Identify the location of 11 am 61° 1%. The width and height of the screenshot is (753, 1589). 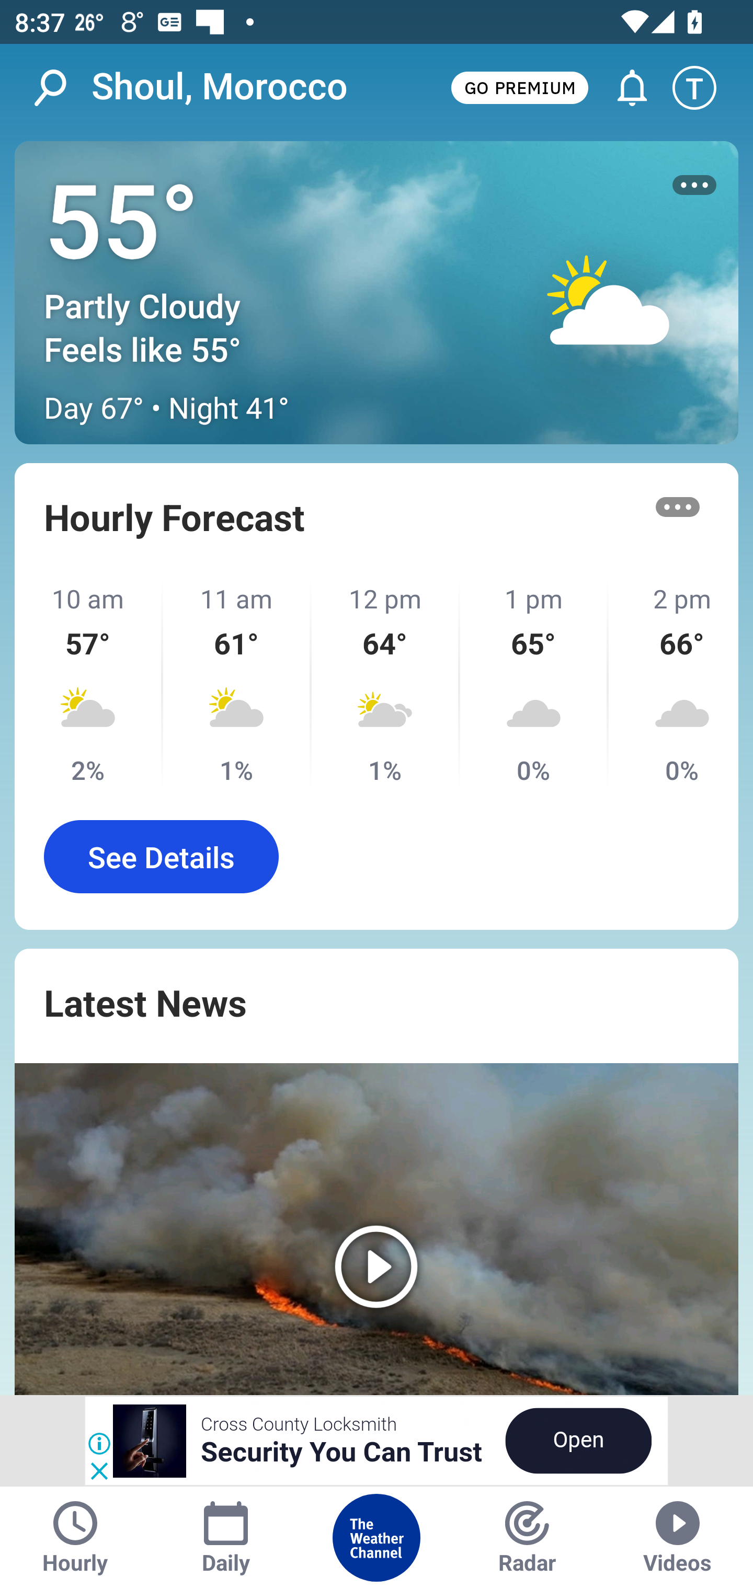
(237, 684).